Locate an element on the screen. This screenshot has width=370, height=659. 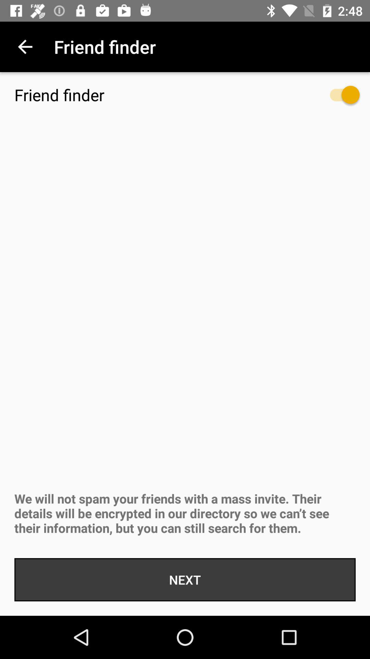
turn off the app next to friend finder icon is located at coordinates (25, 47).